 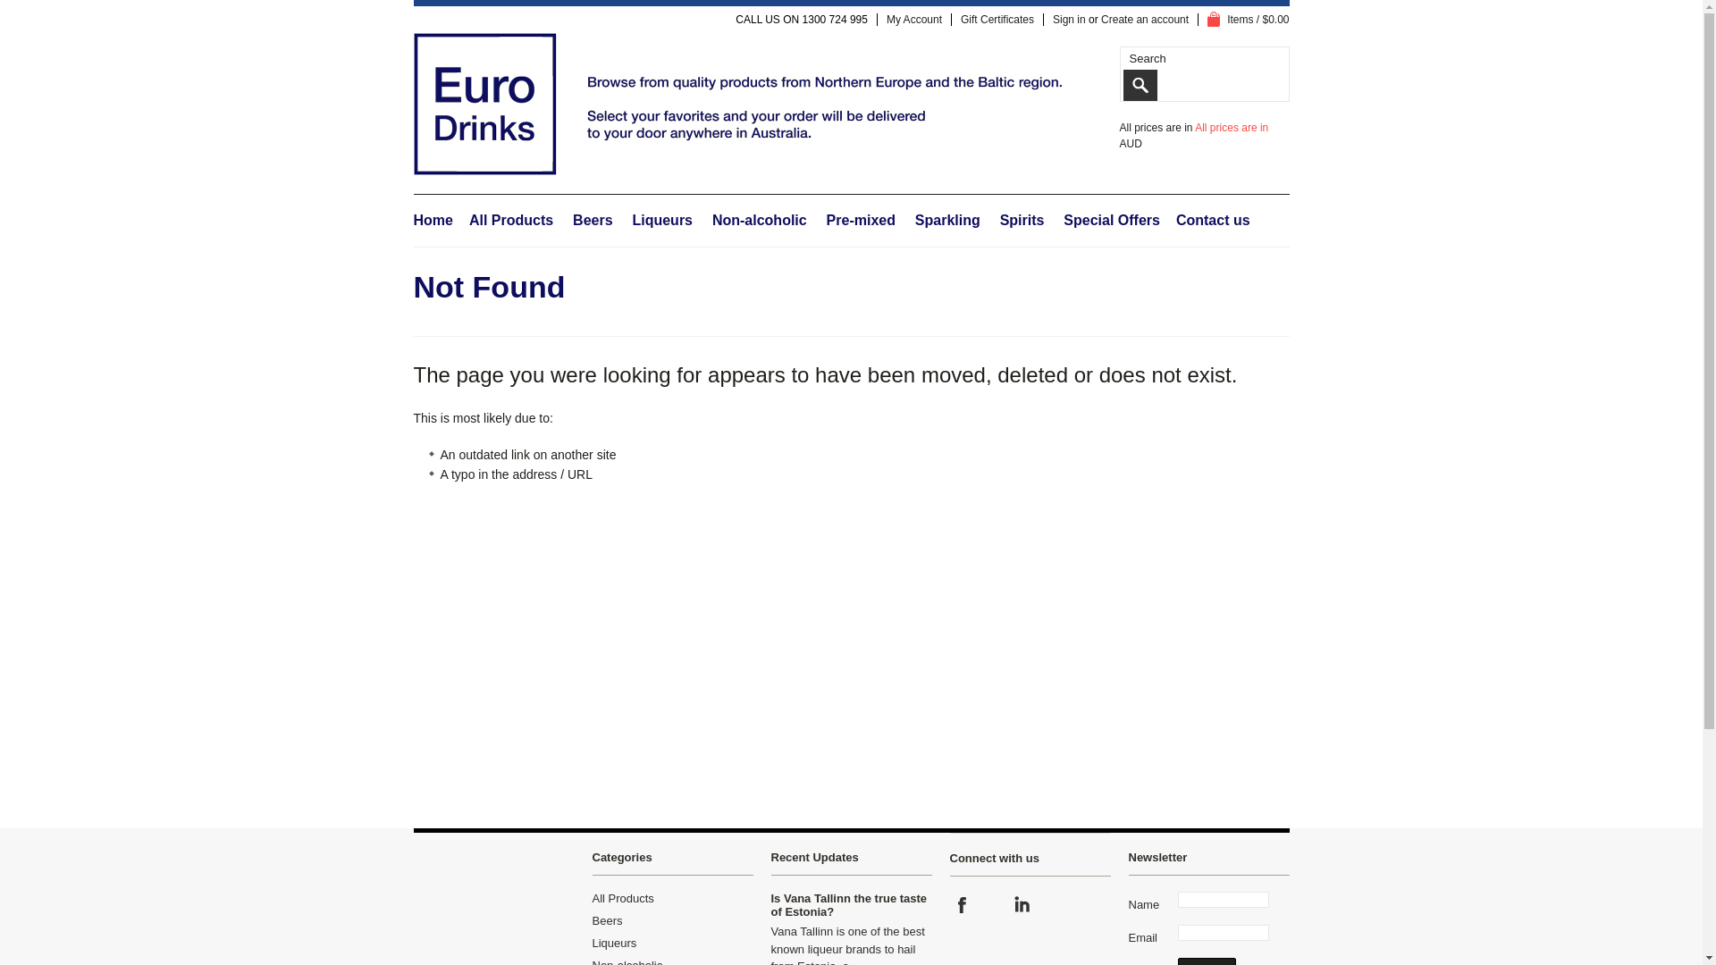 I want to click on My Account, so click(x=914, y=20).